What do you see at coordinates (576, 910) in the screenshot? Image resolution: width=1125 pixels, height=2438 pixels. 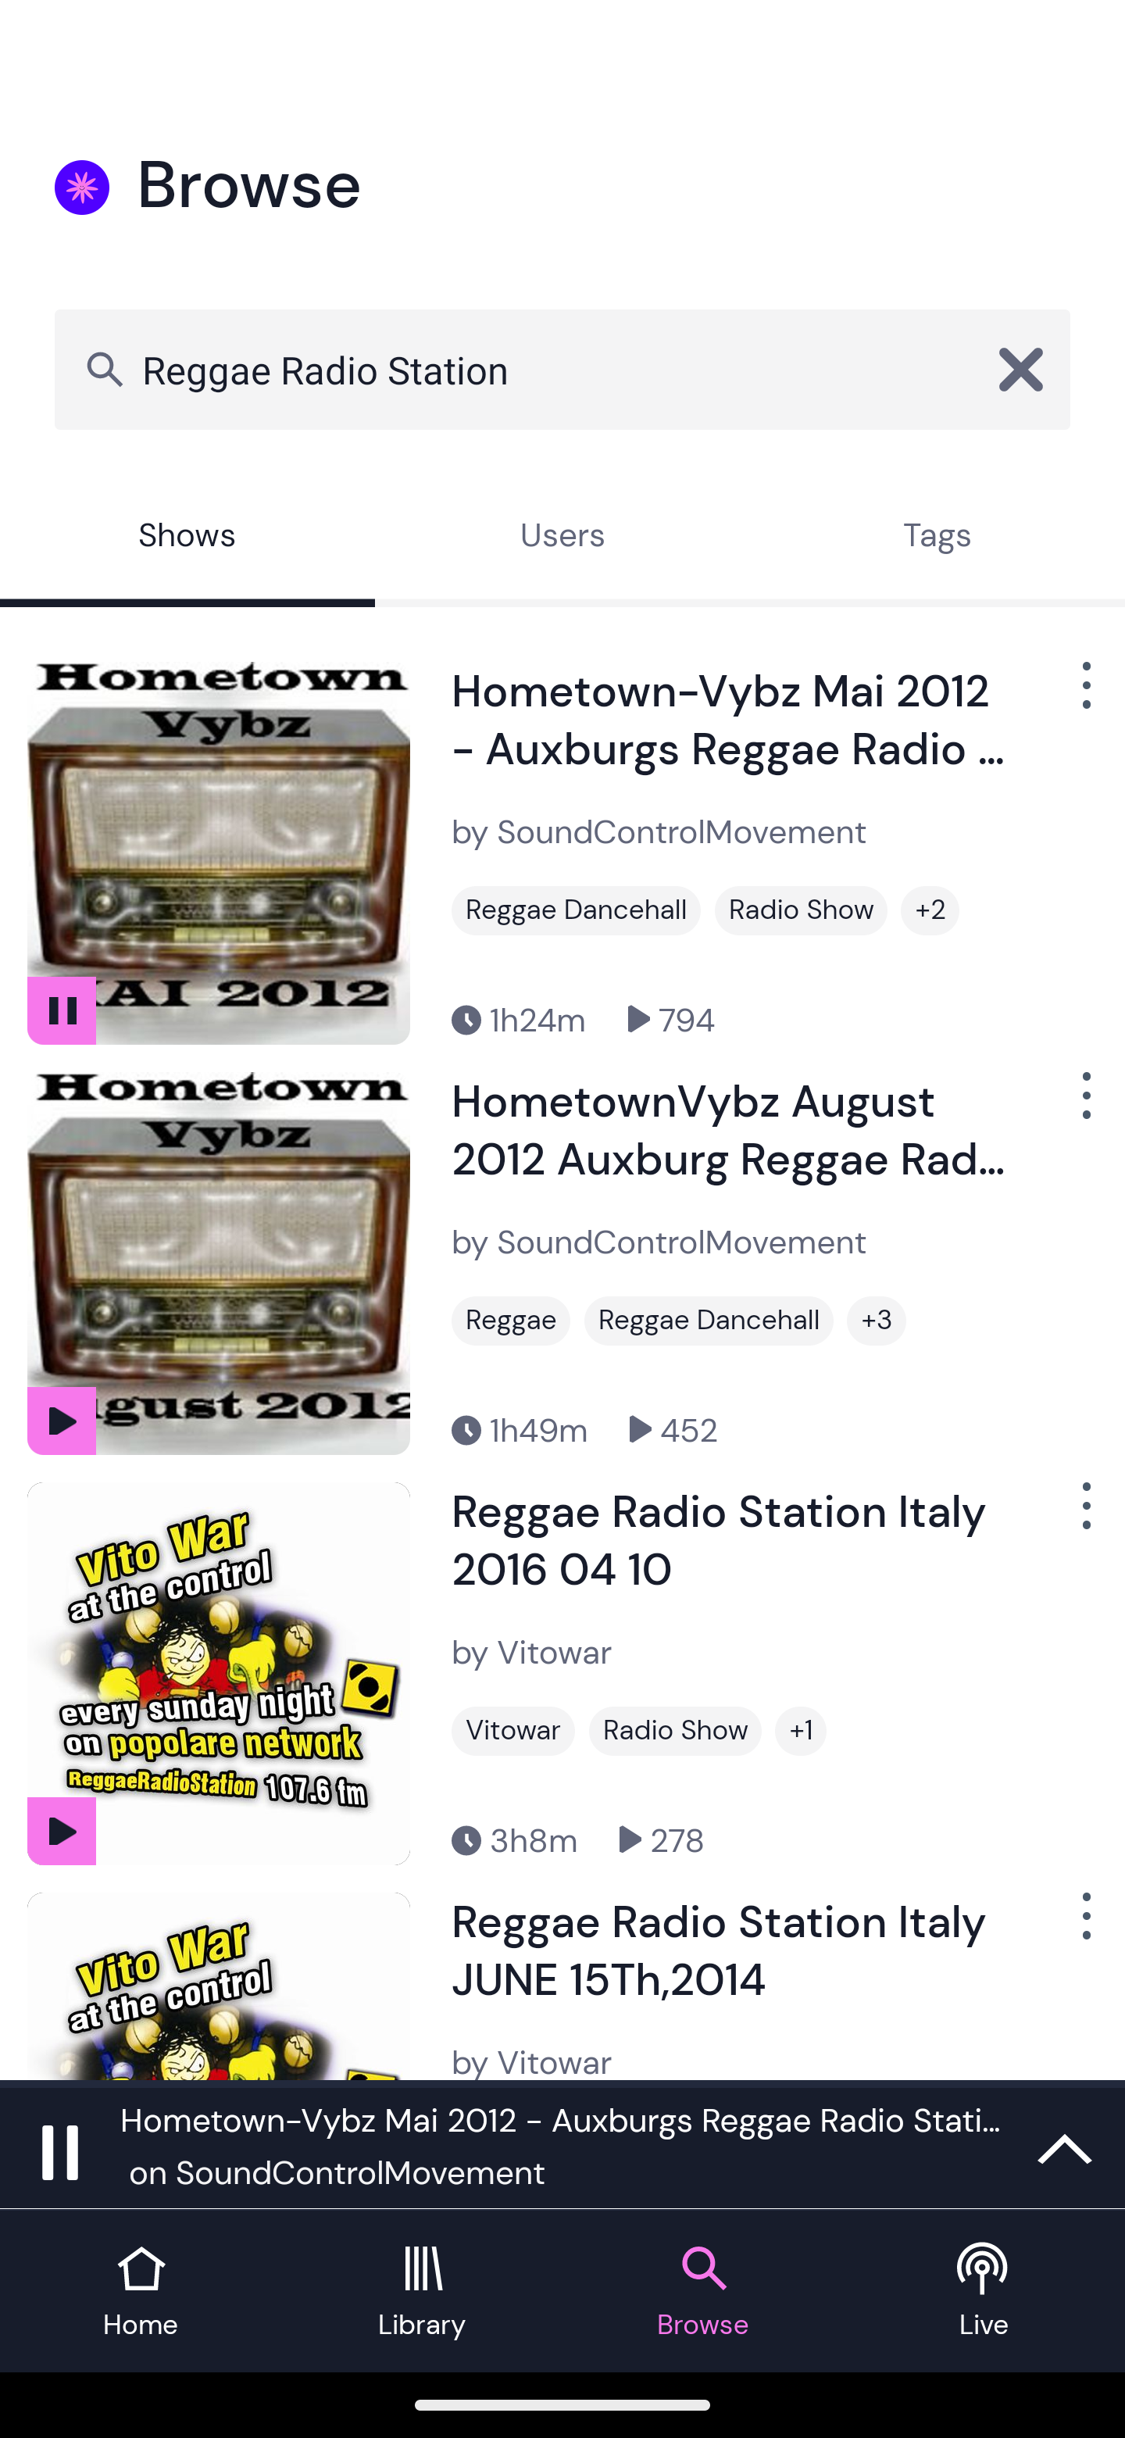 I see `Reggae Dancehall` at bounding box center [576, 910].